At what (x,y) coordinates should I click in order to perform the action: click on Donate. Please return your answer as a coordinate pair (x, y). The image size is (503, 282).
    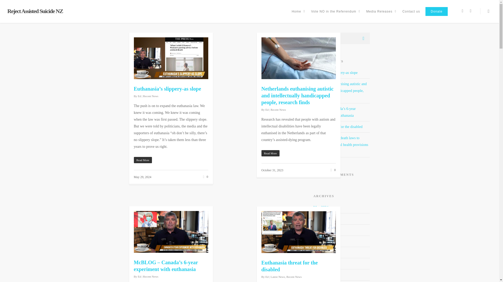
    Looking at the image, I should click on (436, 15).